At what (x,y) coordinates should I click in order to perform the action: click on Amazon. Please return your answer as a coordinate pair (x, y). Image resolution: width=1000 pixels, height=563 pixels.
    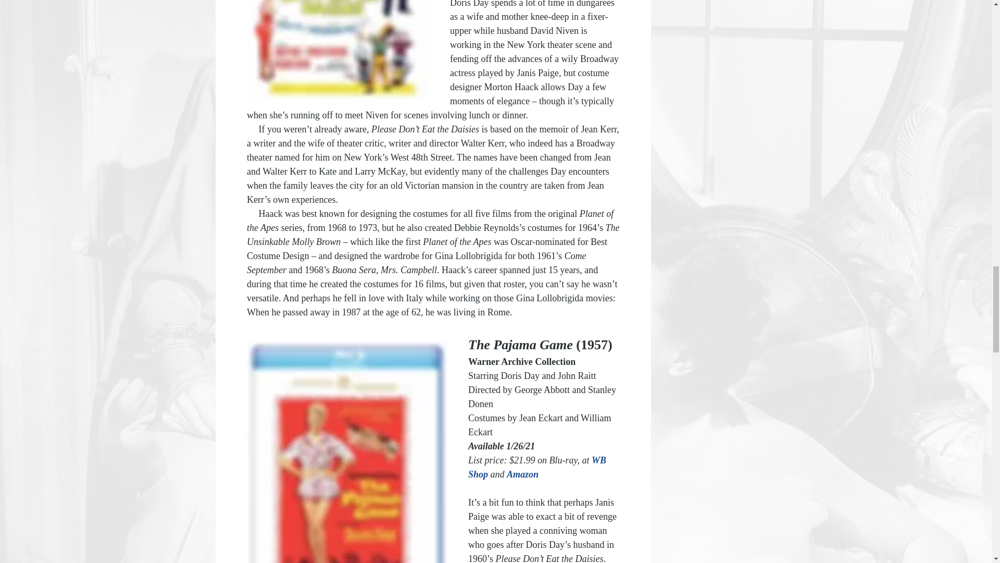
    Looking at the image, I should click on (523, 474).